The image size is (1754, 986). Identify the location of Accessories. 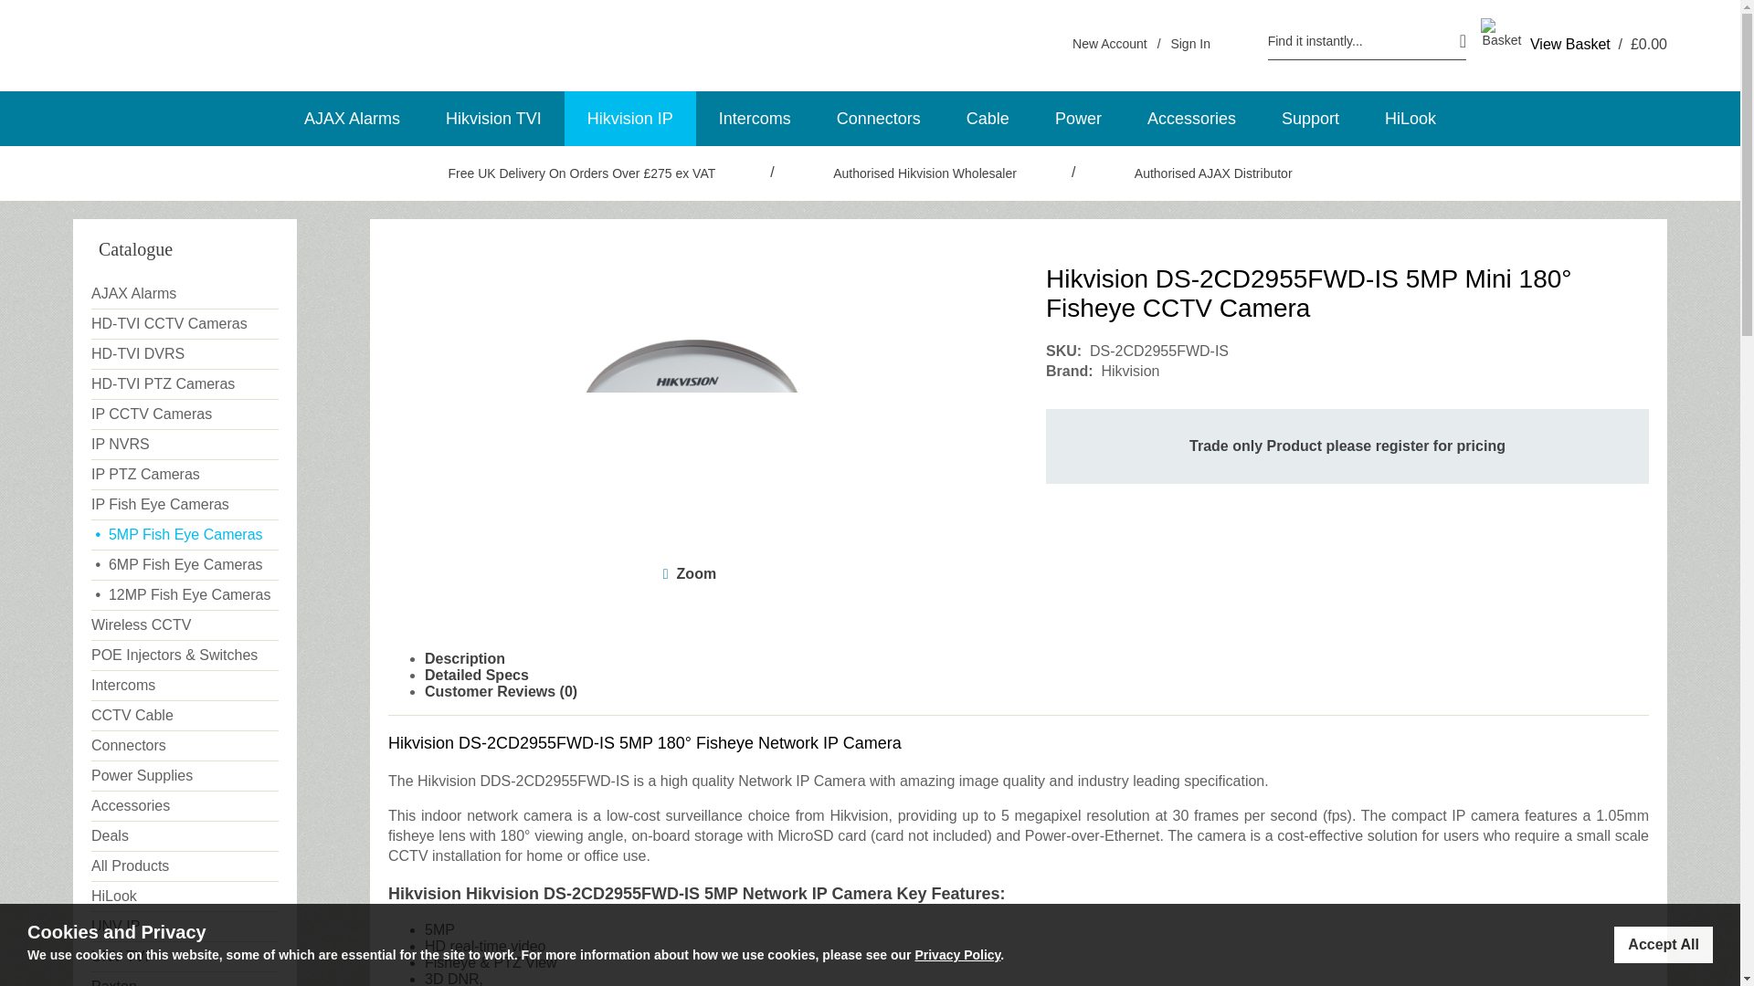
(185, 806).